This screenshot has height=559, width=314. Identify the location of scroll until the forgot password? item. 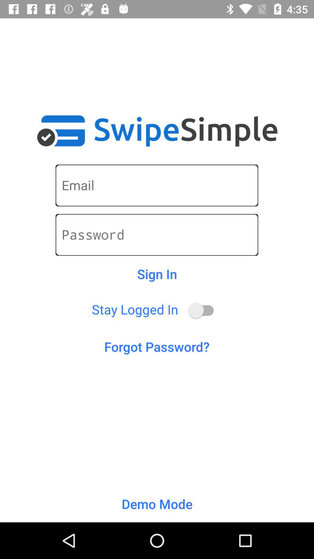
(157, 346).